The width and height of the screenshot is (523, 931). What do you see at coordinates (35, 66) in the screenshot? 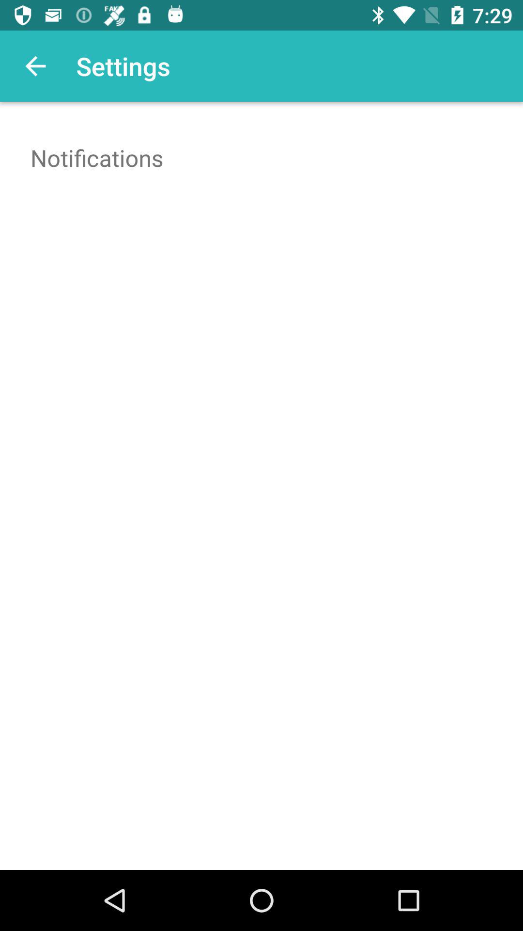
I see `turn on the icon above notifications icon` at bounding box center [35, 66].